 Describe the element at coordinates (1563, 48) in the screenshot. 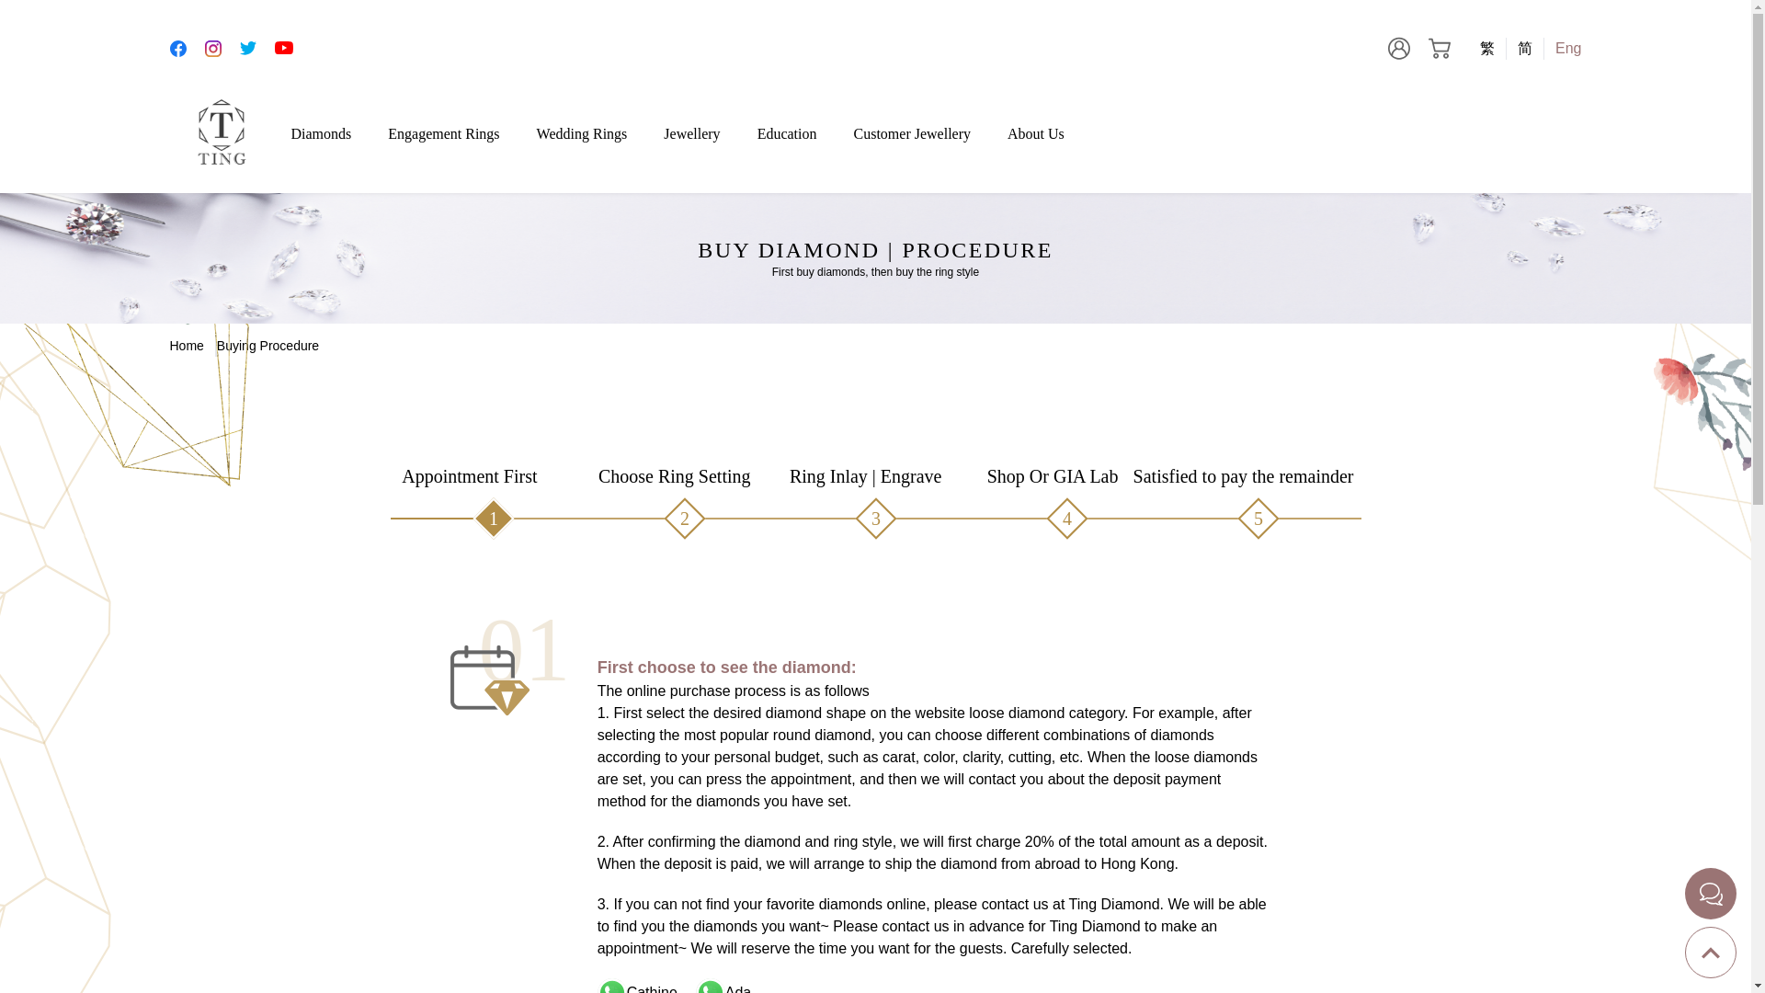

I see `Eng` at that location.